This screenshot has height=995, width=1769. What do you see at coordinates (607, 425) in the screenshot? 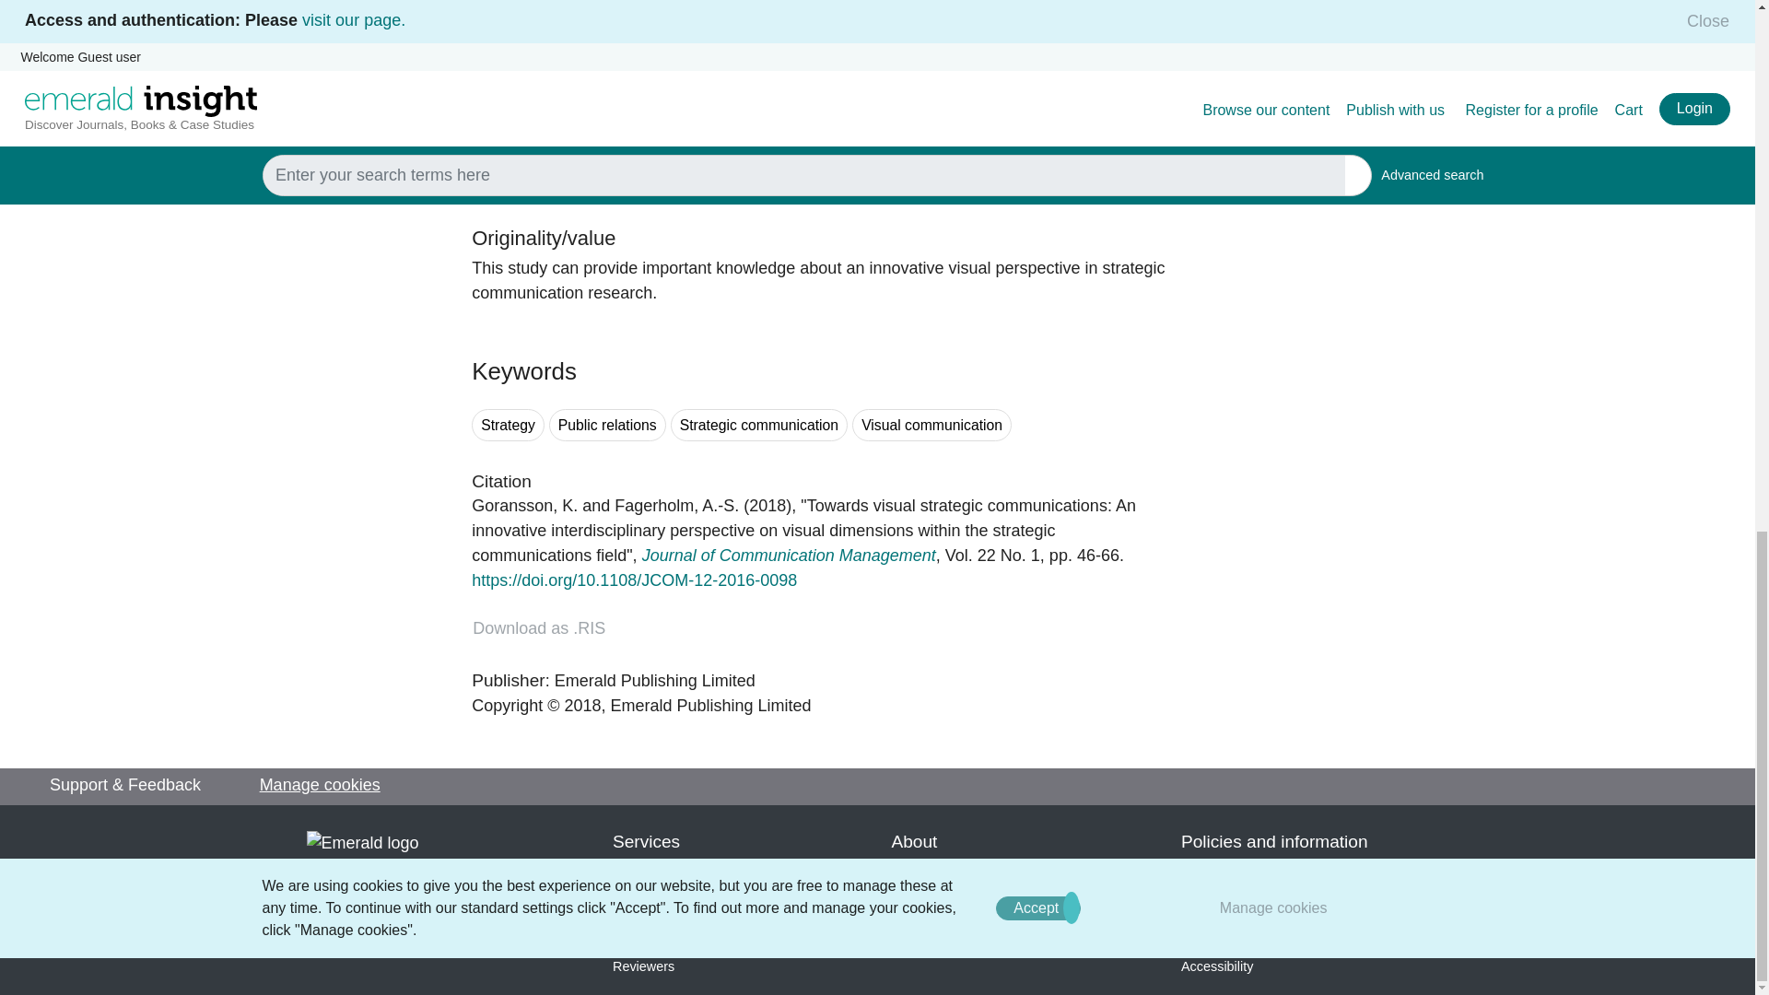
I see `Search for keyword Public relations` at bounding box center [607, 425].